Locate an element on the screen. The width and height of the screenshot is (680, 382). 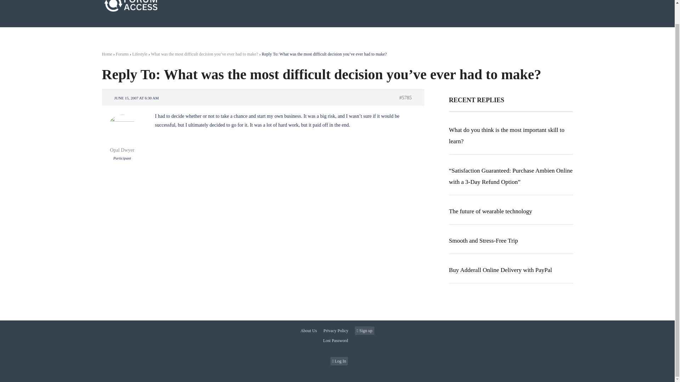
Lifestyle is located at coordinates (140, 54).